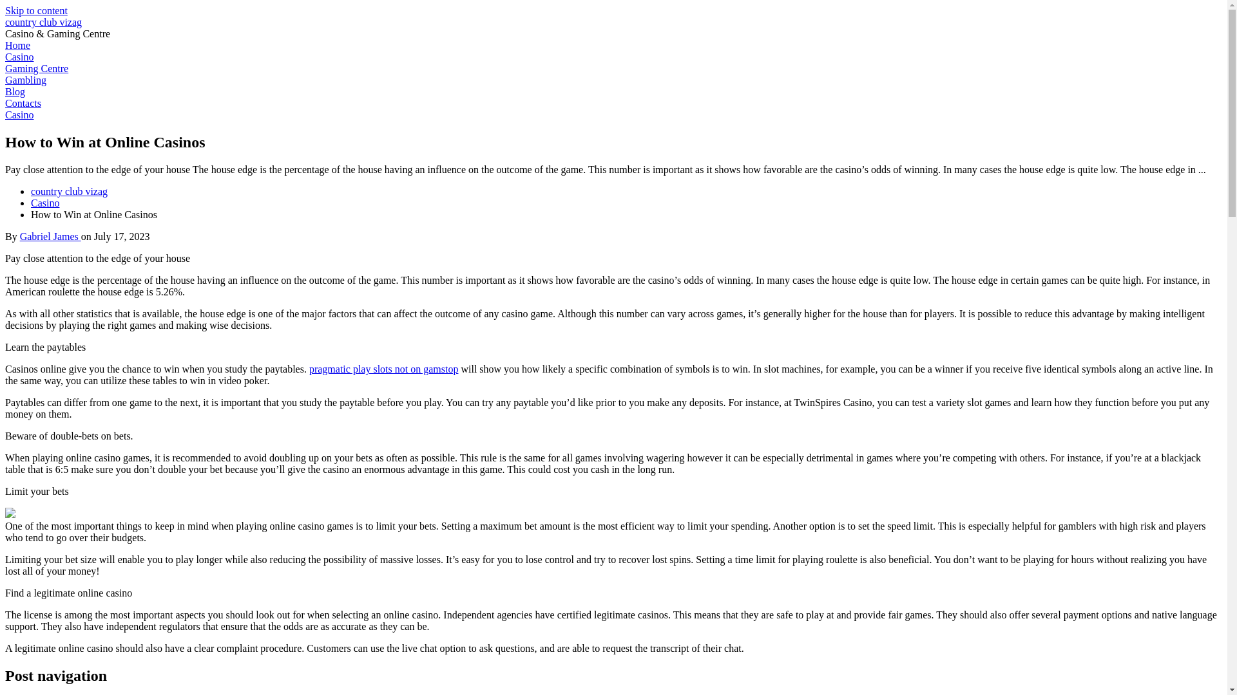 The height and width of the screenshot is (695, 1237). Describe the element at coordinates (50, 236) in the screenshot. I see `Gabriel James` at that location.